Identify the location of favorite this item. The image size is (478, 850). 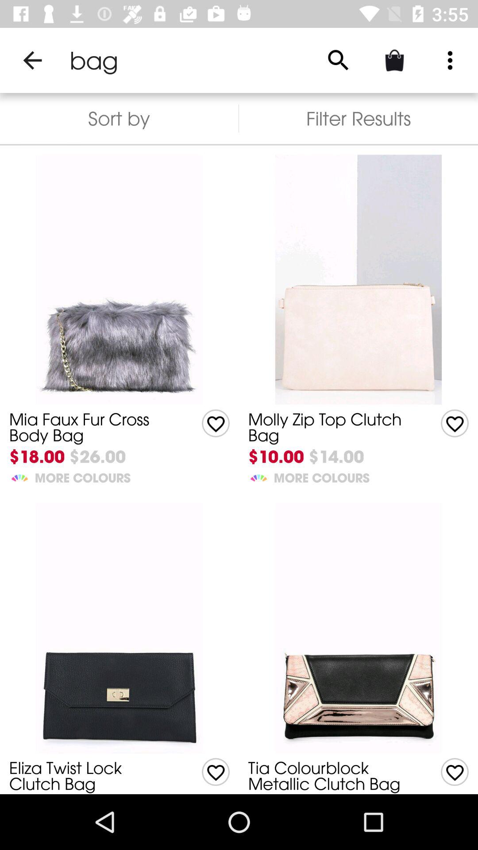
(455, 423).